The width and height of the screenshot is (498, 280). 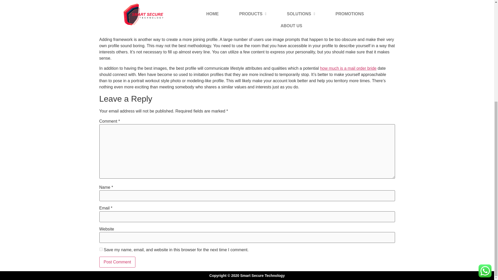 I want to click on Post Comment, so click(x=117, y=262).